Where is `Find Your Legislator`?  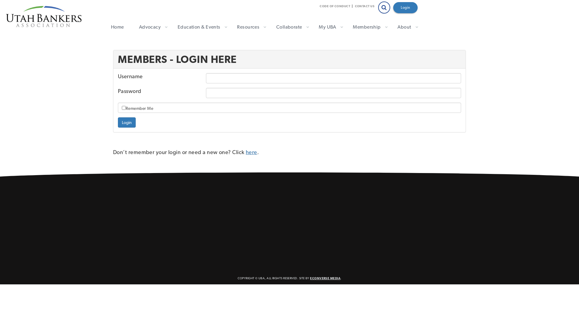 Find Your Legislator is located at coordinates (257, 207).